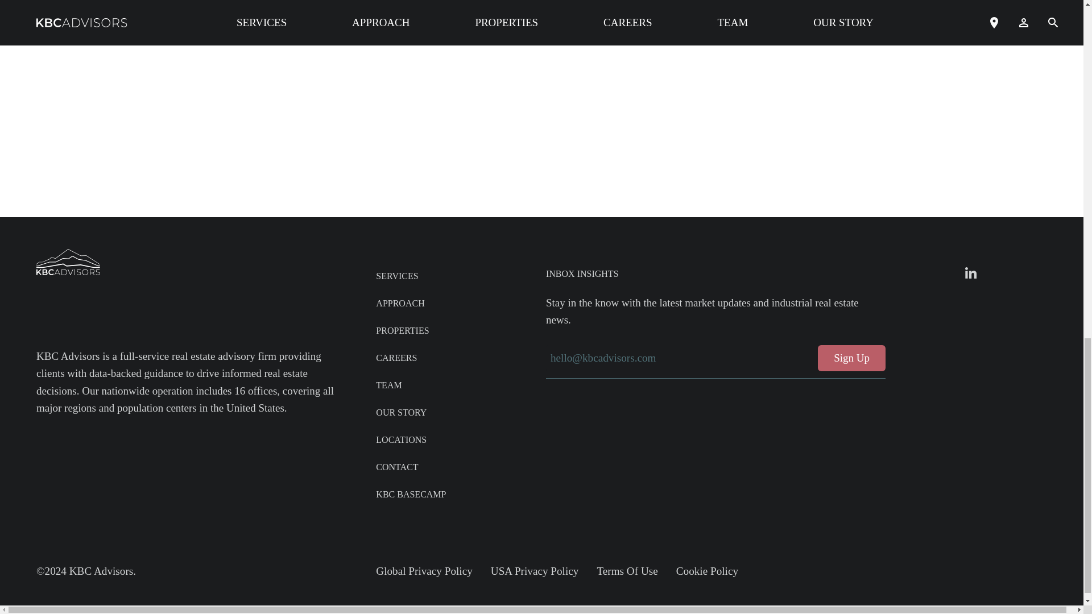  I want to click on PROPERTIES, so click(402, 330).